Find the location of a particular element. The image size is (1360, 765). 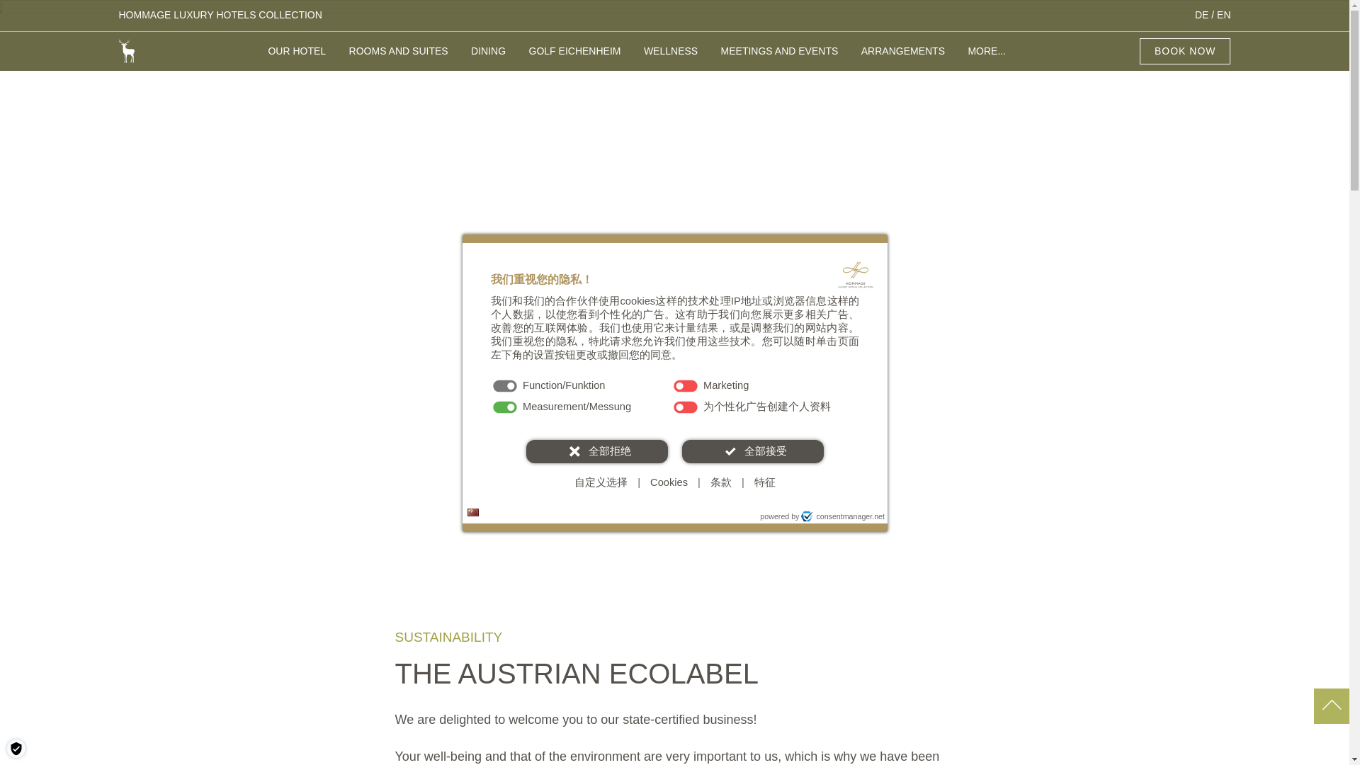

Language: zh is located at coordinates (473, 513).